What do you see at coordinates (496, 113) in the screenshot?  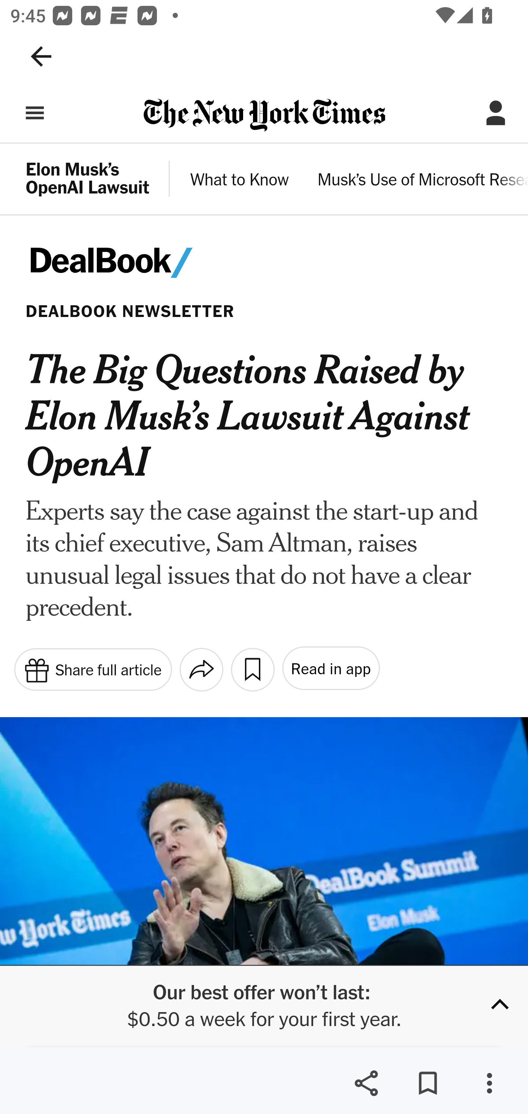 I see `Log in` at bounding box center [496, 113].